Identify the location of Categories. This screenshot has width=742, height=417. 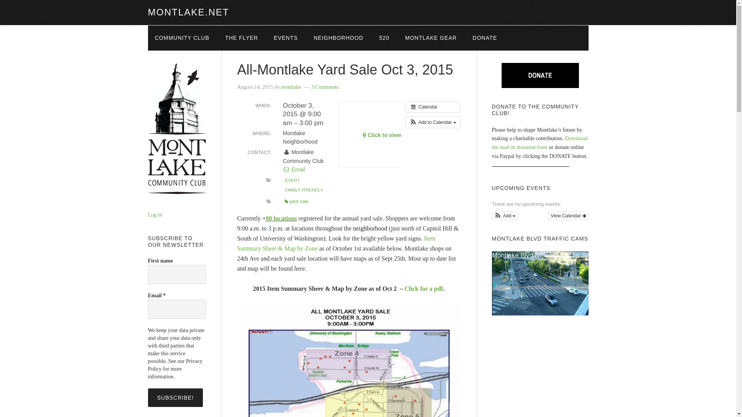
(269, 180).